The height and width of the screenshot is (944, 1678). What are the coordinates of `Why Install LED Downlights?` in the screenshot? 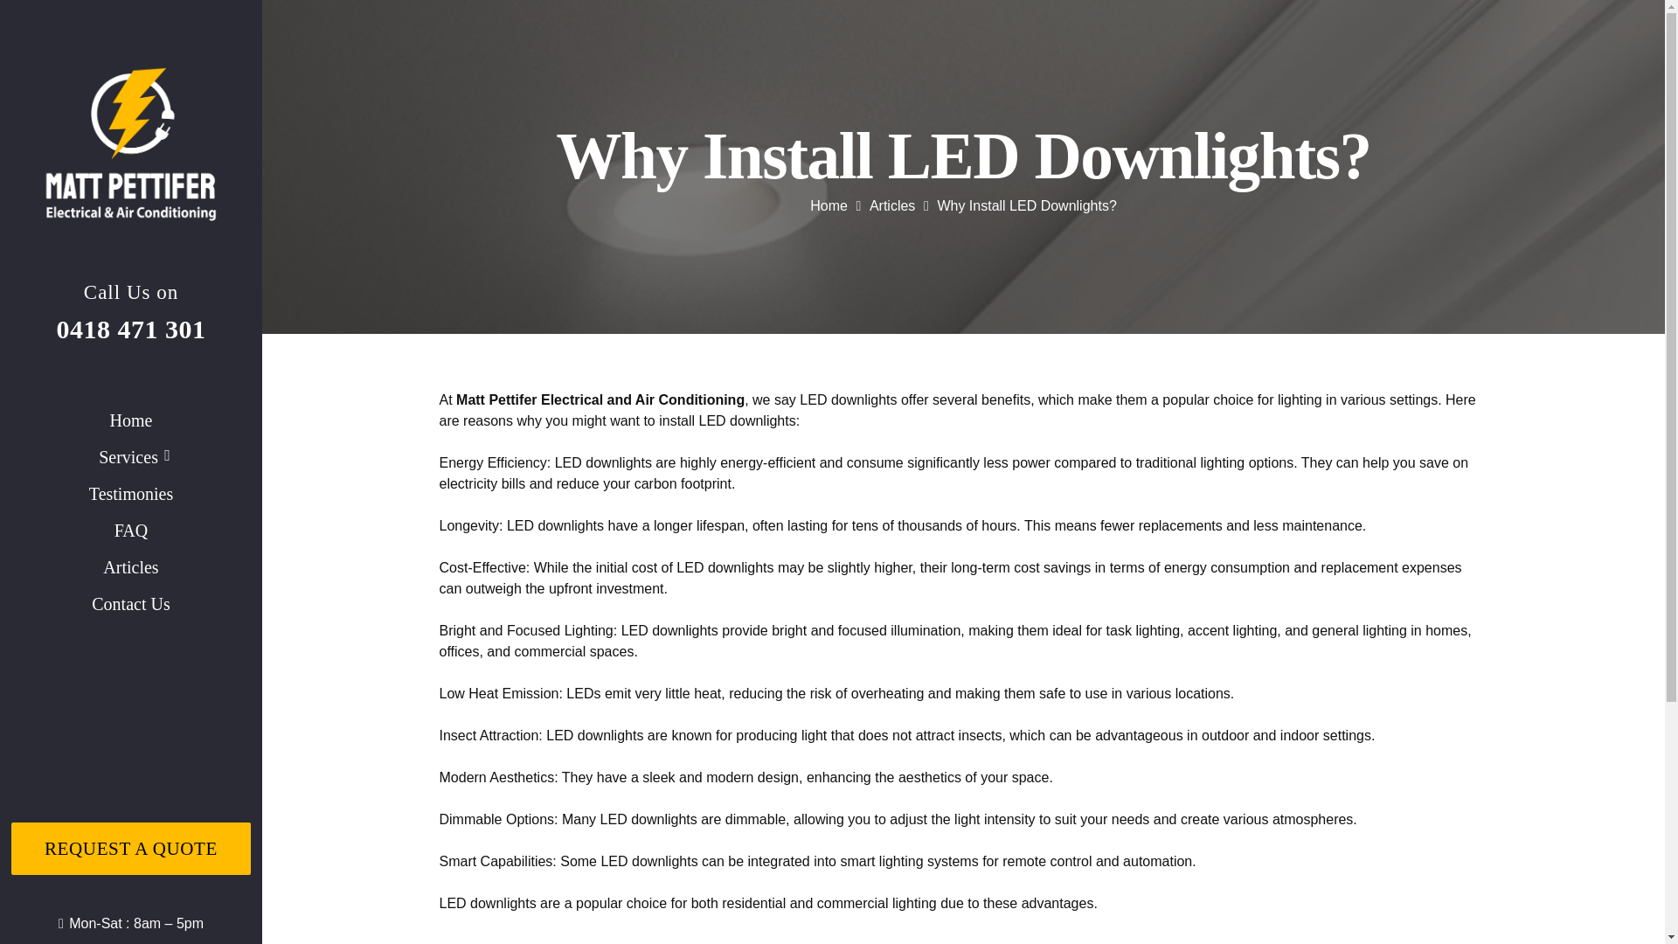 It's located at (1026, 205).